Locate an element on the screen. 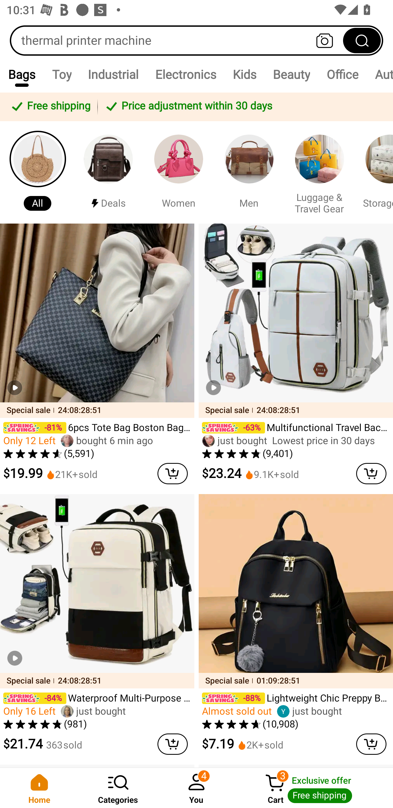 This screenshot has height=808, width=393. Storage Bag is located at coordinates (376, 172).